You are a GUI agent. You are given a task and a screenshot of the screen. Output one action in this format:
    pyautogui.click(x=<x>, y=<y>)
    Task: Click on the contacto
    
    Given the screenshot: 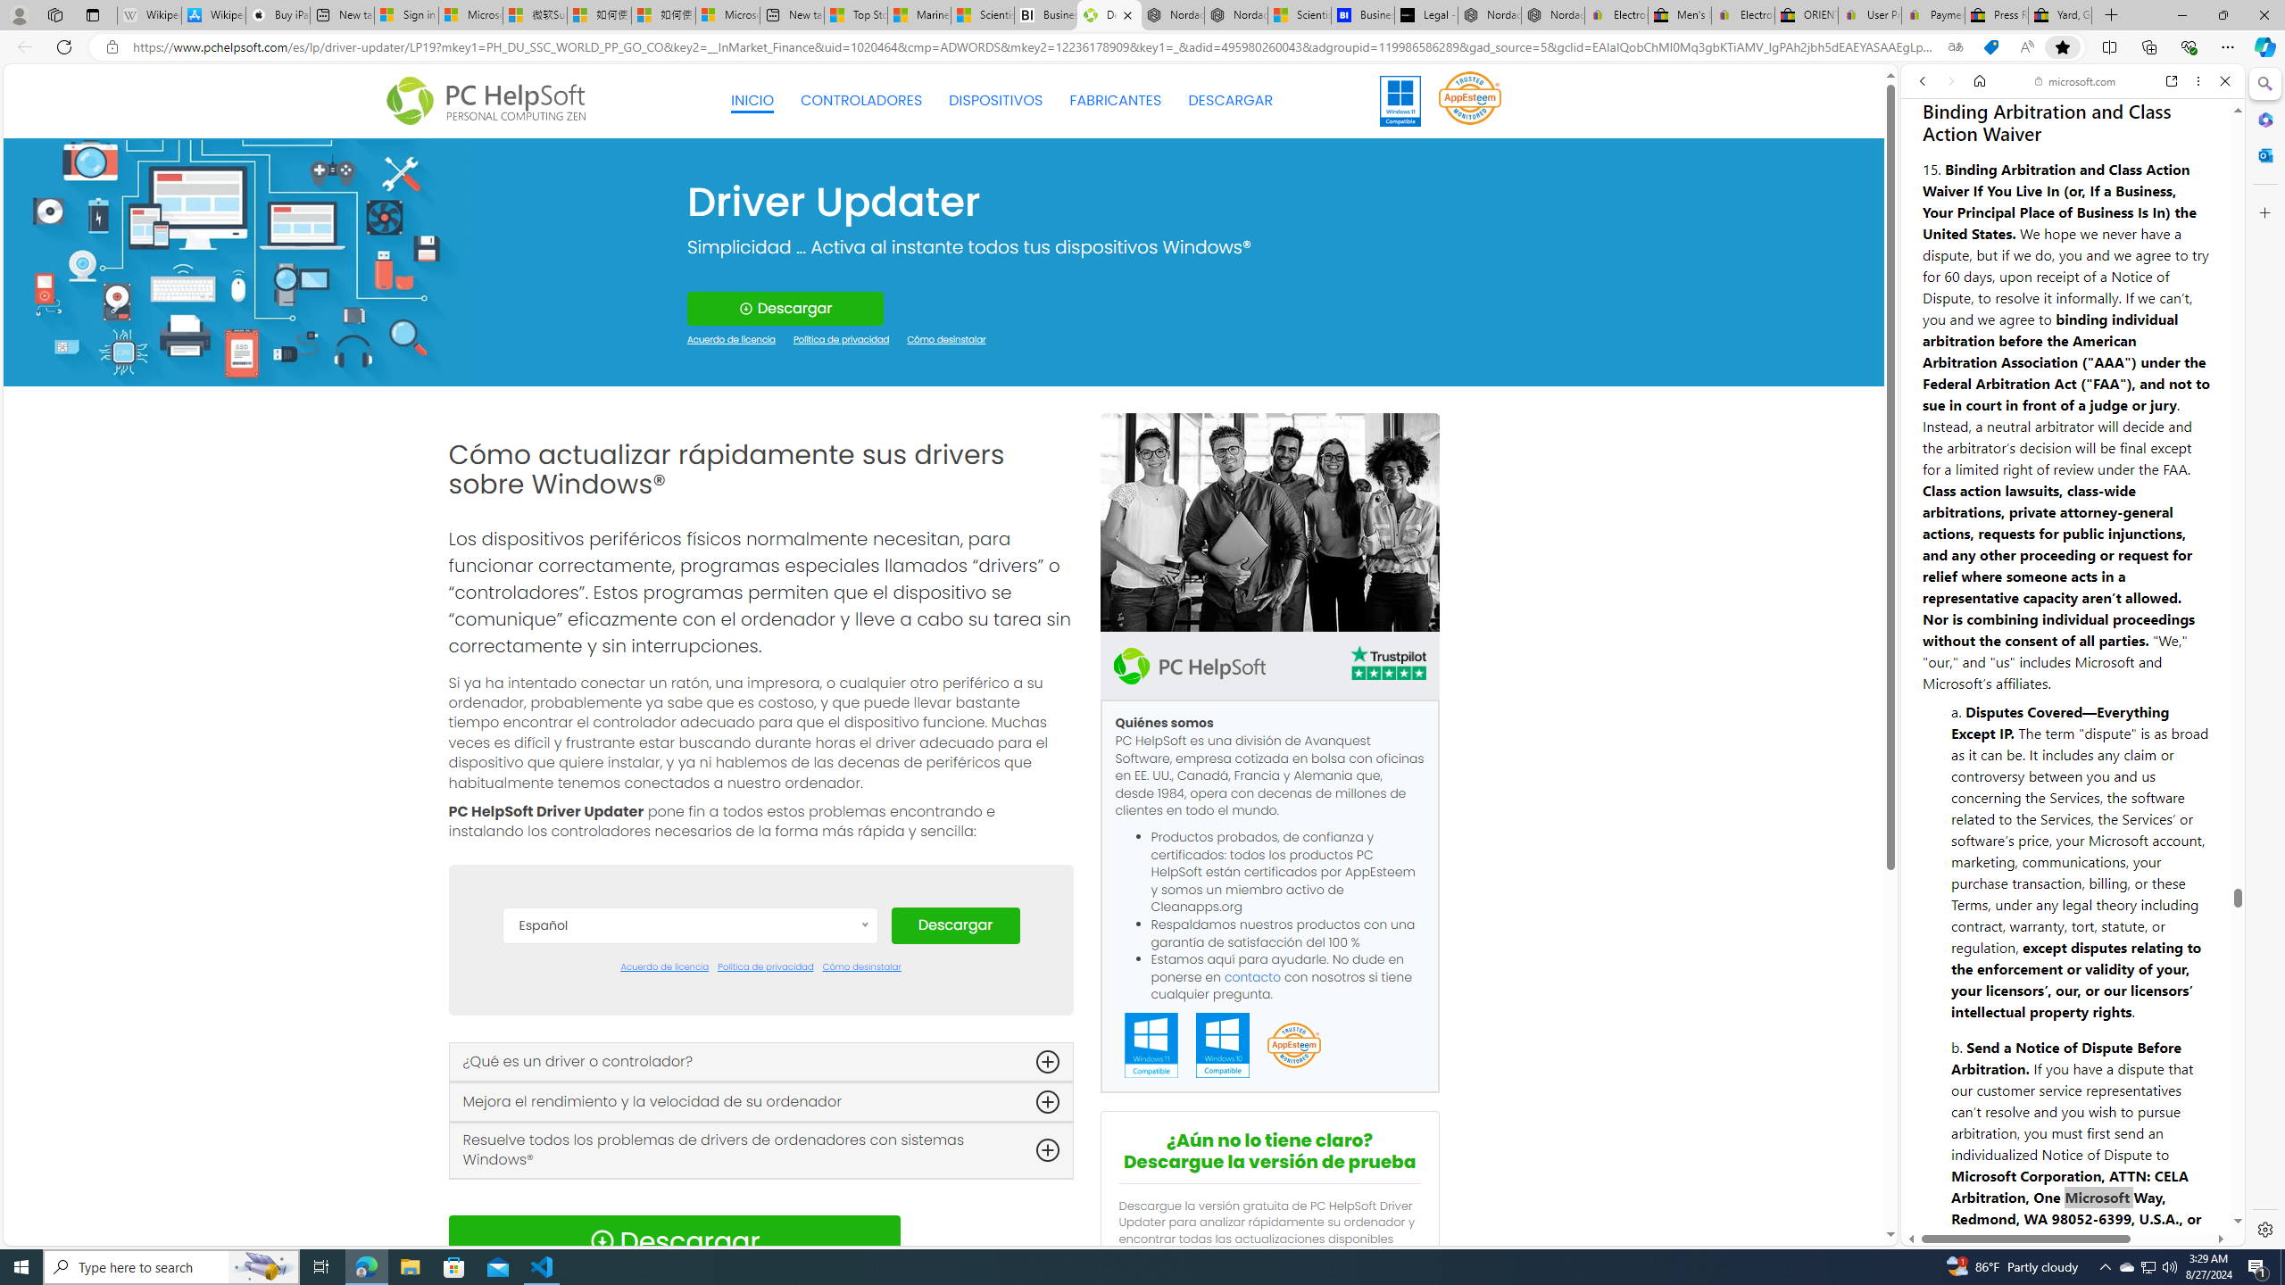 What is the action you would take?
    pyautogui.click(x=1253, y=976)
    